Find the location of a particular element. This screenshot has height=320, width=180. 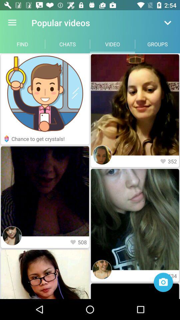

camera open option is located at coordinates (163, 282).